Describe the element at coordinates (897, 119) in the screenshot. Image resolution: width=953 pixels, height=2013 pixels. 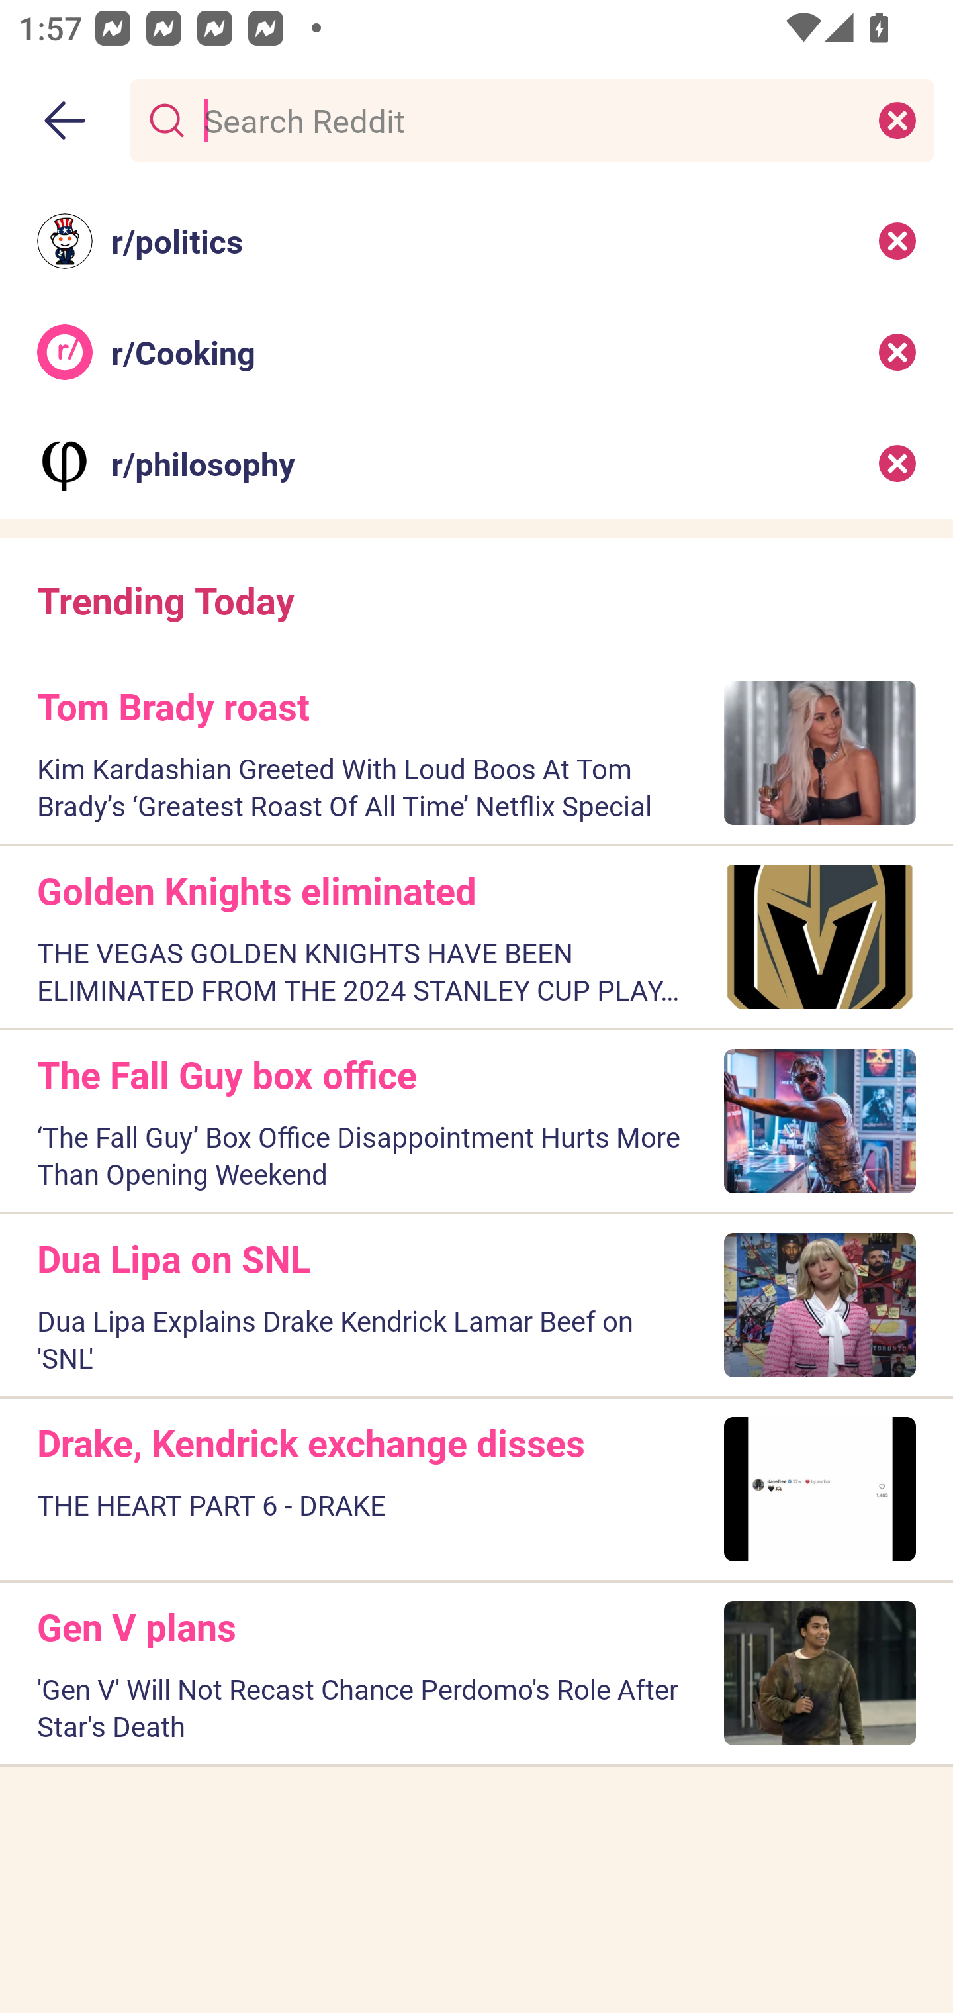
I see `Clear search` at that location.